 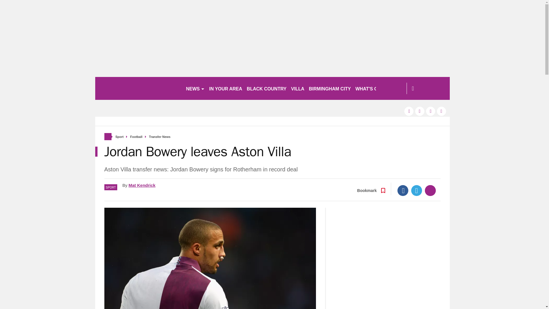 I want to click on instagram, so click(x=441, y=111).